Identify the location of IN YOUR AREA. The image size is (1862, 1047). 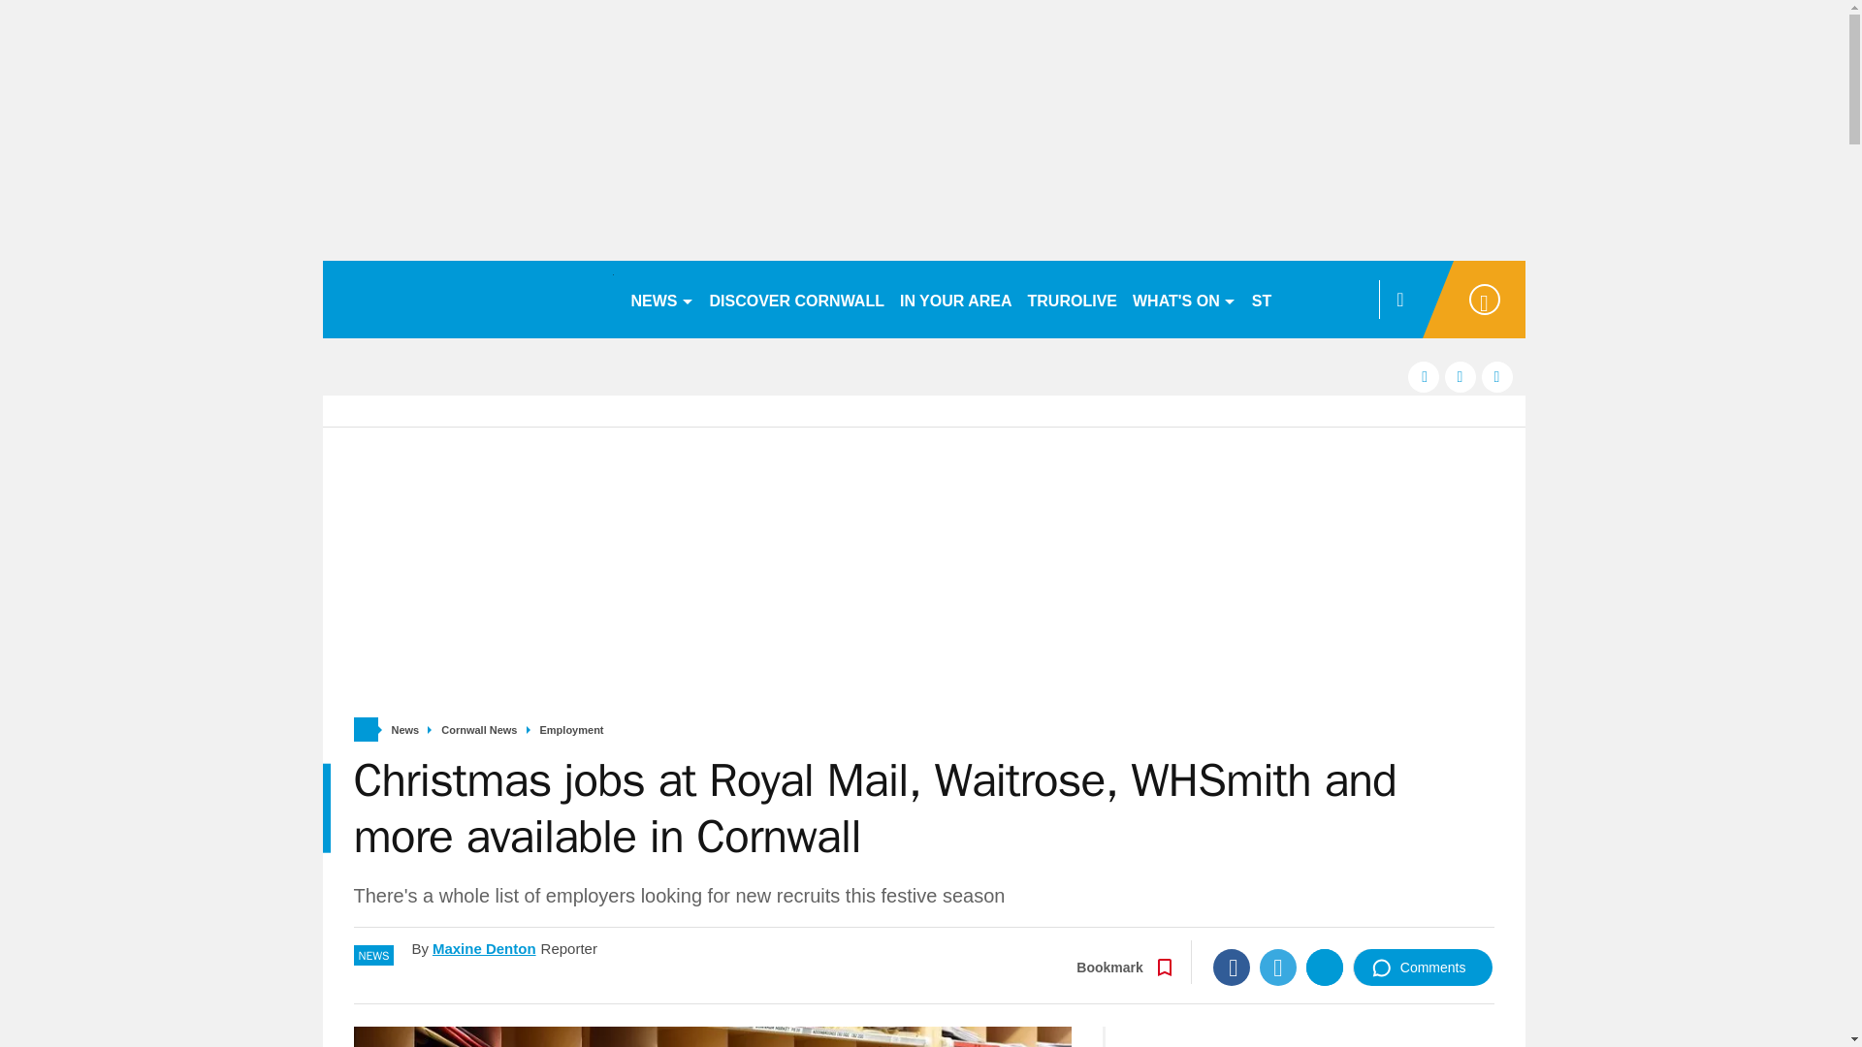
(956, 299).